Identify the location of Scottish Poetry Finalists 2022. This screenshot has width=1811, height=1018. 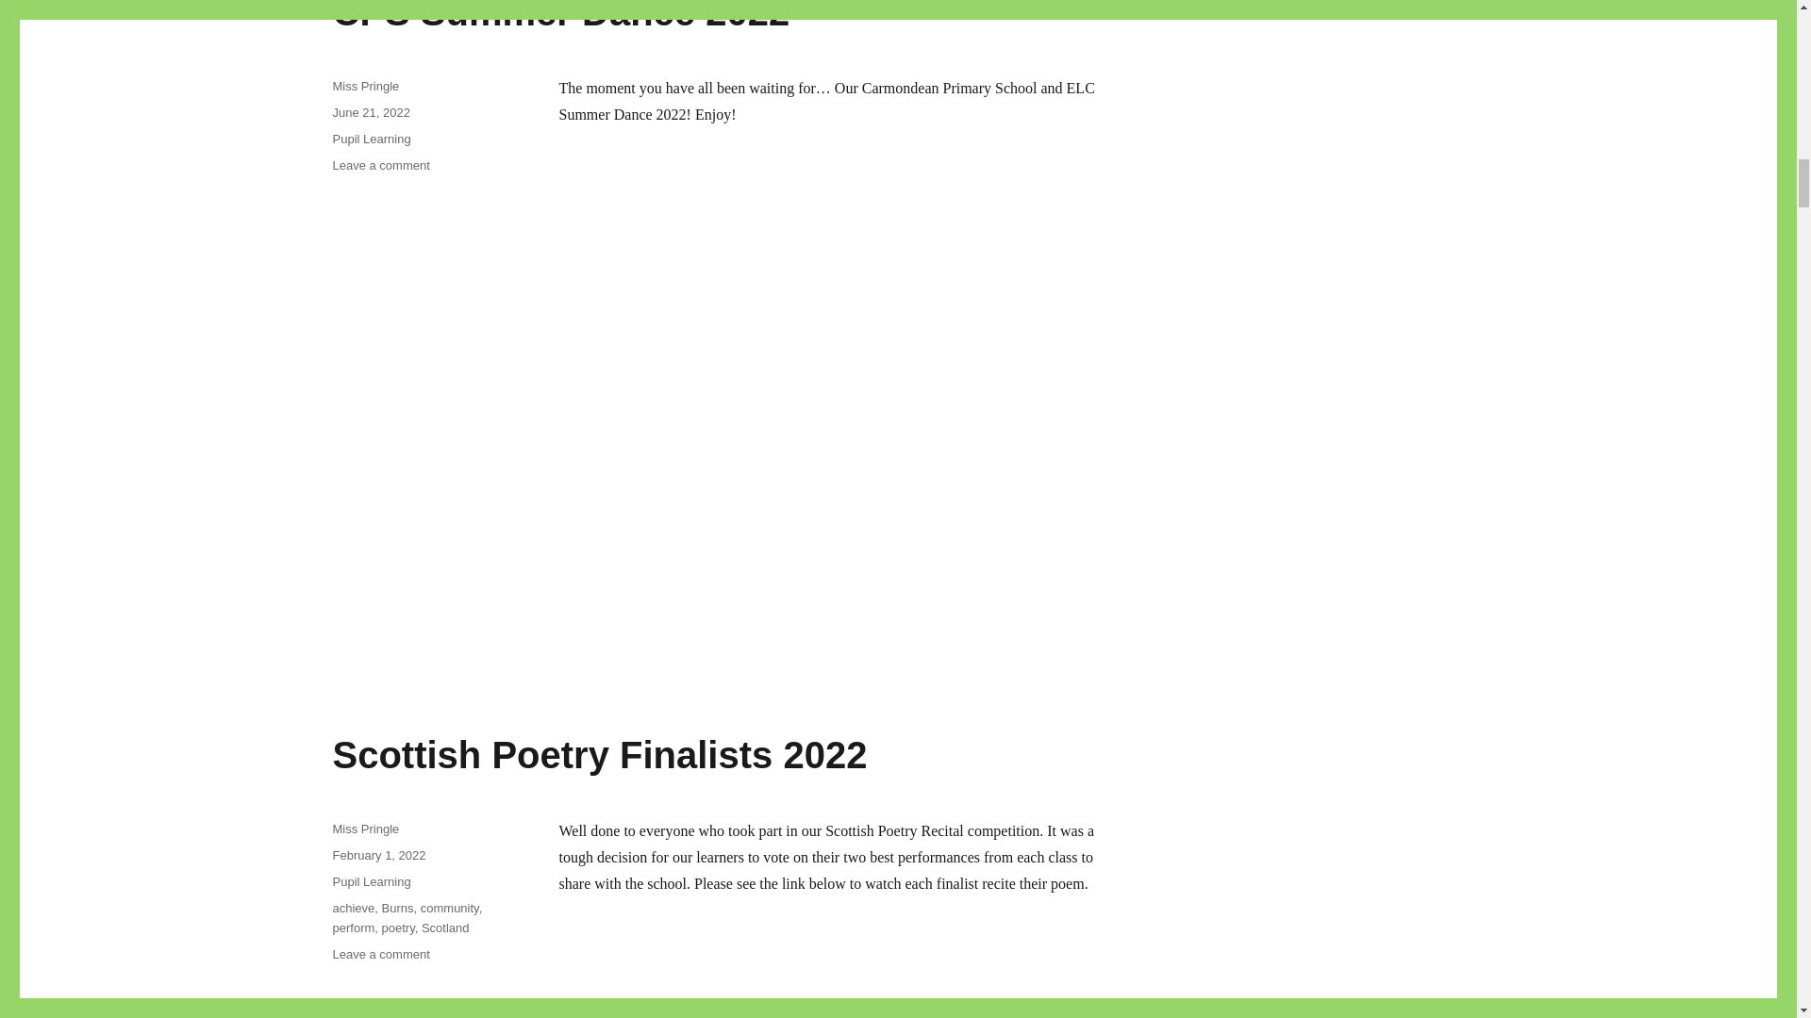
(380, 165).